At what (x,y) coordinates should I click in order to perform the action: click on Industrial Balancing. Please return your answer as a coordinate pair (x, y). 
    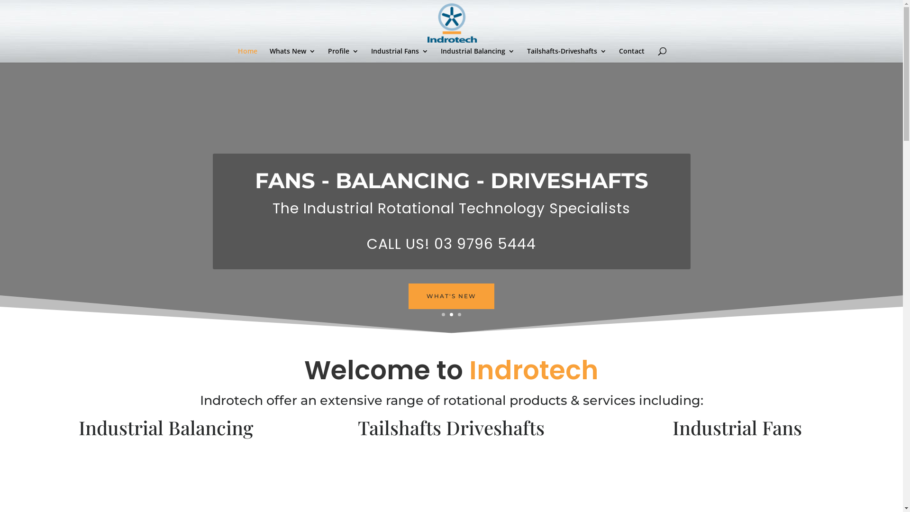
    Looking at the image, I should click on (478, 55).